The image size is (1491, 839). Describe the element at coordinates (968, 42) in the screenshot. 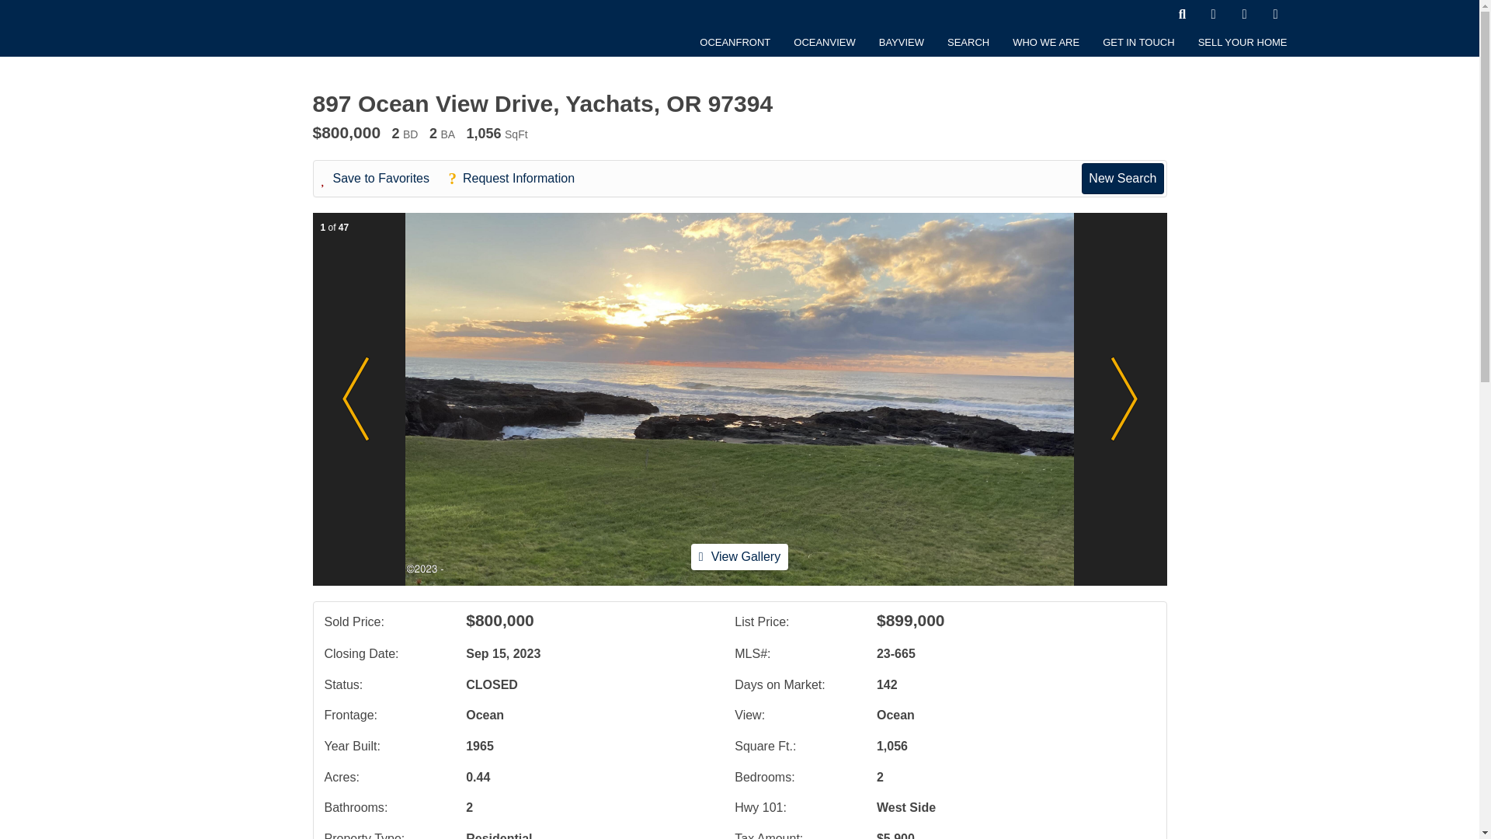

I see `SEARCH` at that location.